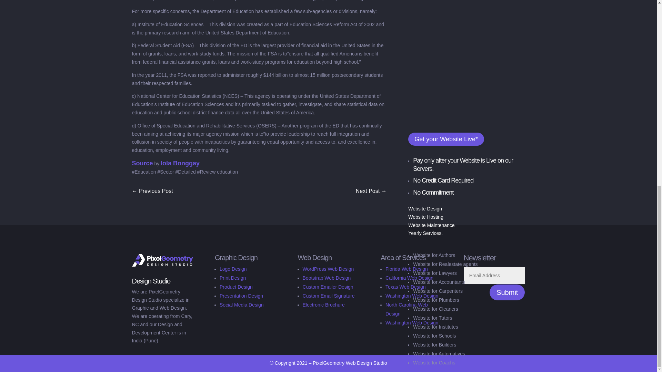  I want to click on Washington Web Design, so click(412, 296).